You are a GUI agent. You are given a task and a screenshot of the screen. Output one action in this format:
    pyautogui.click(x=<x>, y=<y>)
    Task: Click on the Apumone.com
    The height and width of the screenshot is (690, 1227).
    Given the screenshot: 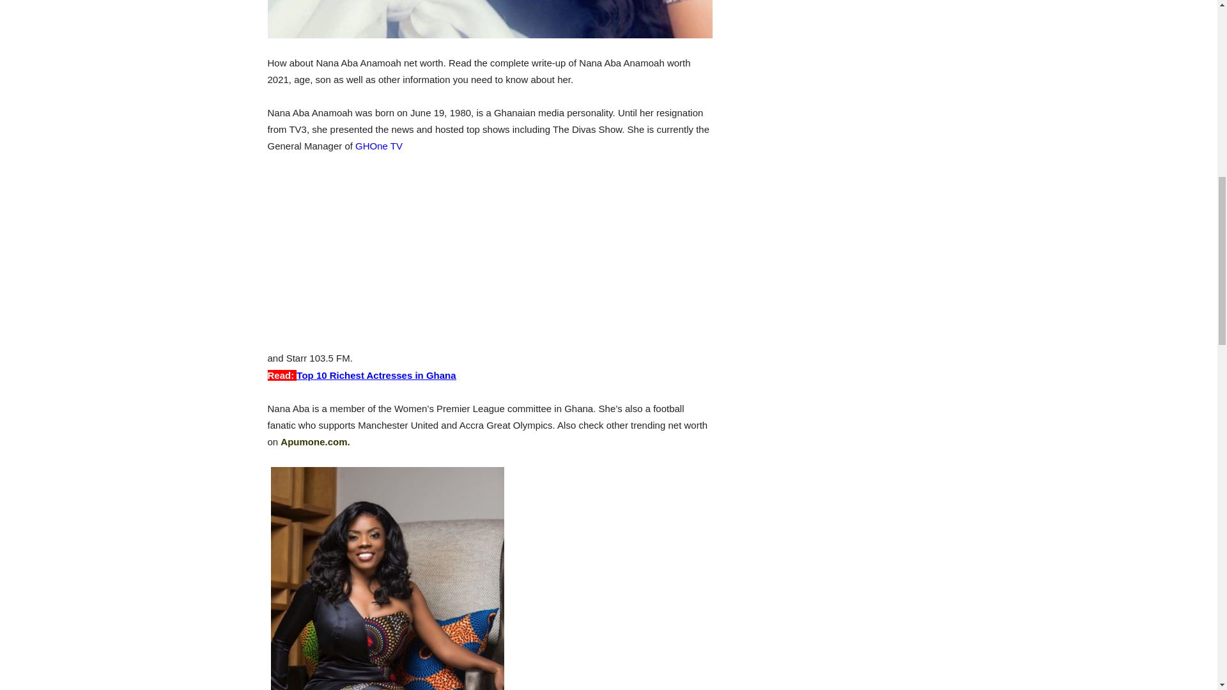 What is the action you would take?
    pyautogui.click(x=314, y=441)
    